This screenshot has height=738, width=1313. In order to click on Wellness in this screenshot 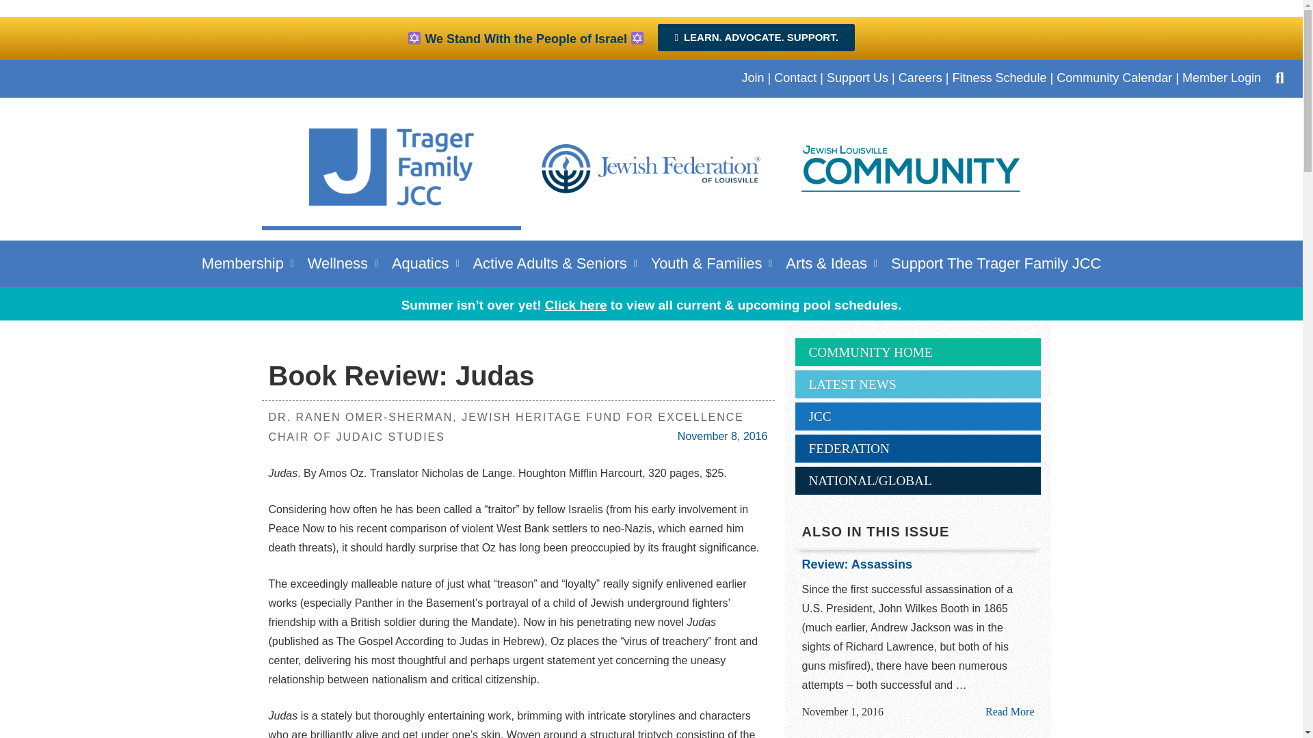, I will do `click(342, 263)`.